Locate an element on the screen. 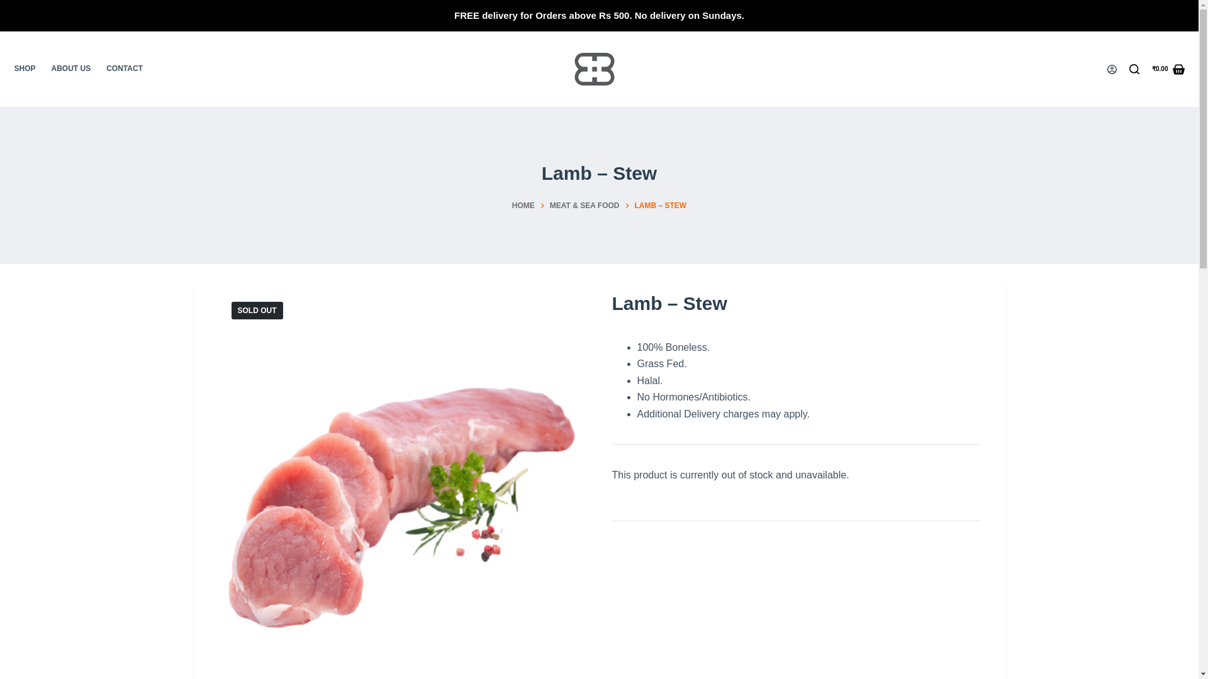 The image size is (1208, 679). Skip to content is located at coordinates (13, 6).